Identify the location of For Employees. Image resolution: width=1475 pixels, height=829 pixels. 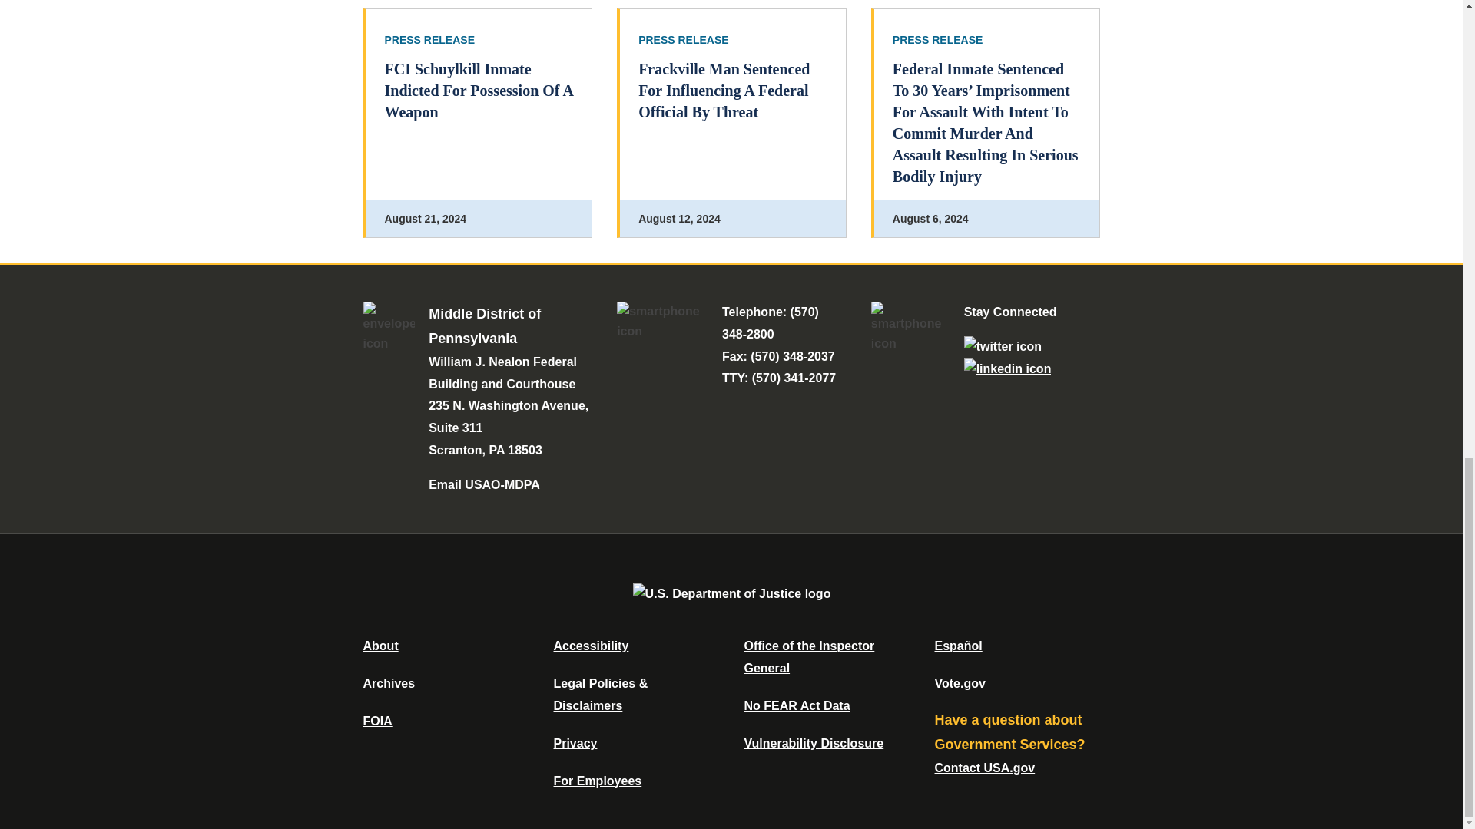
(598, 781).